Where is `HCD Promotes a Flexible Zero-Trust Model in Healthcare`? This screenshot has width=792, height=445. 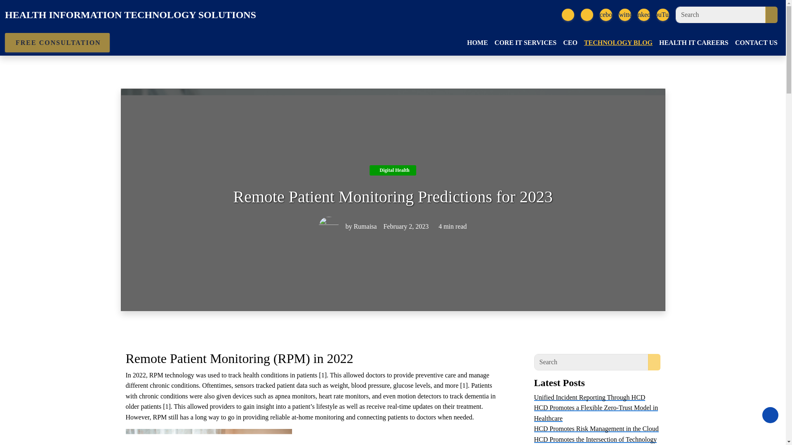 HCD Promotes a Flexible Zero-Trust Model in Healthcare is located at coordinates (596, 413).